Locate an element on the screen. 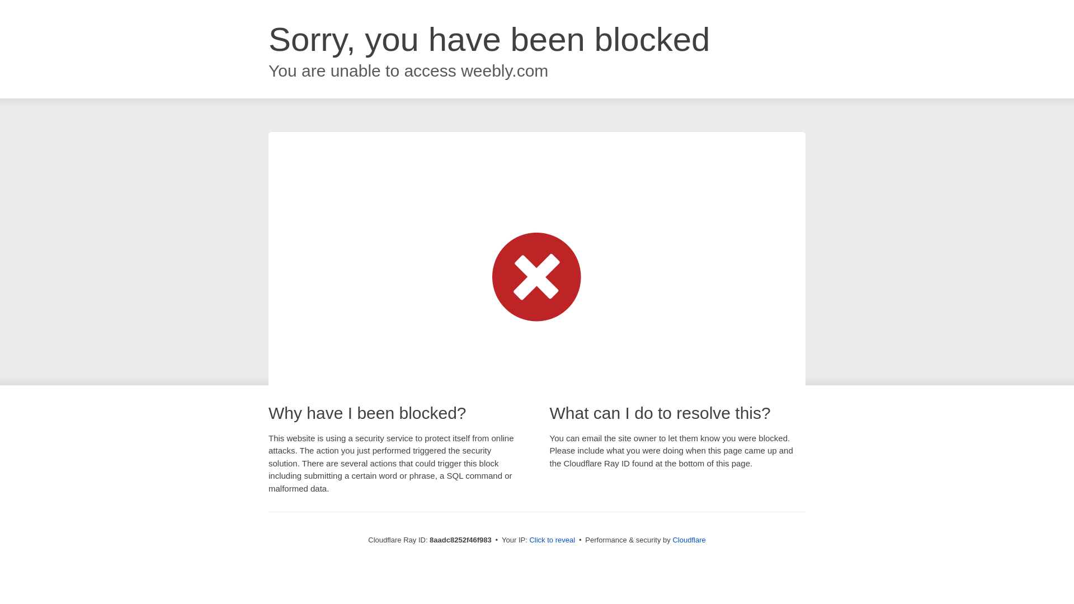  Click to reveal is located at coordinates (552, 540).